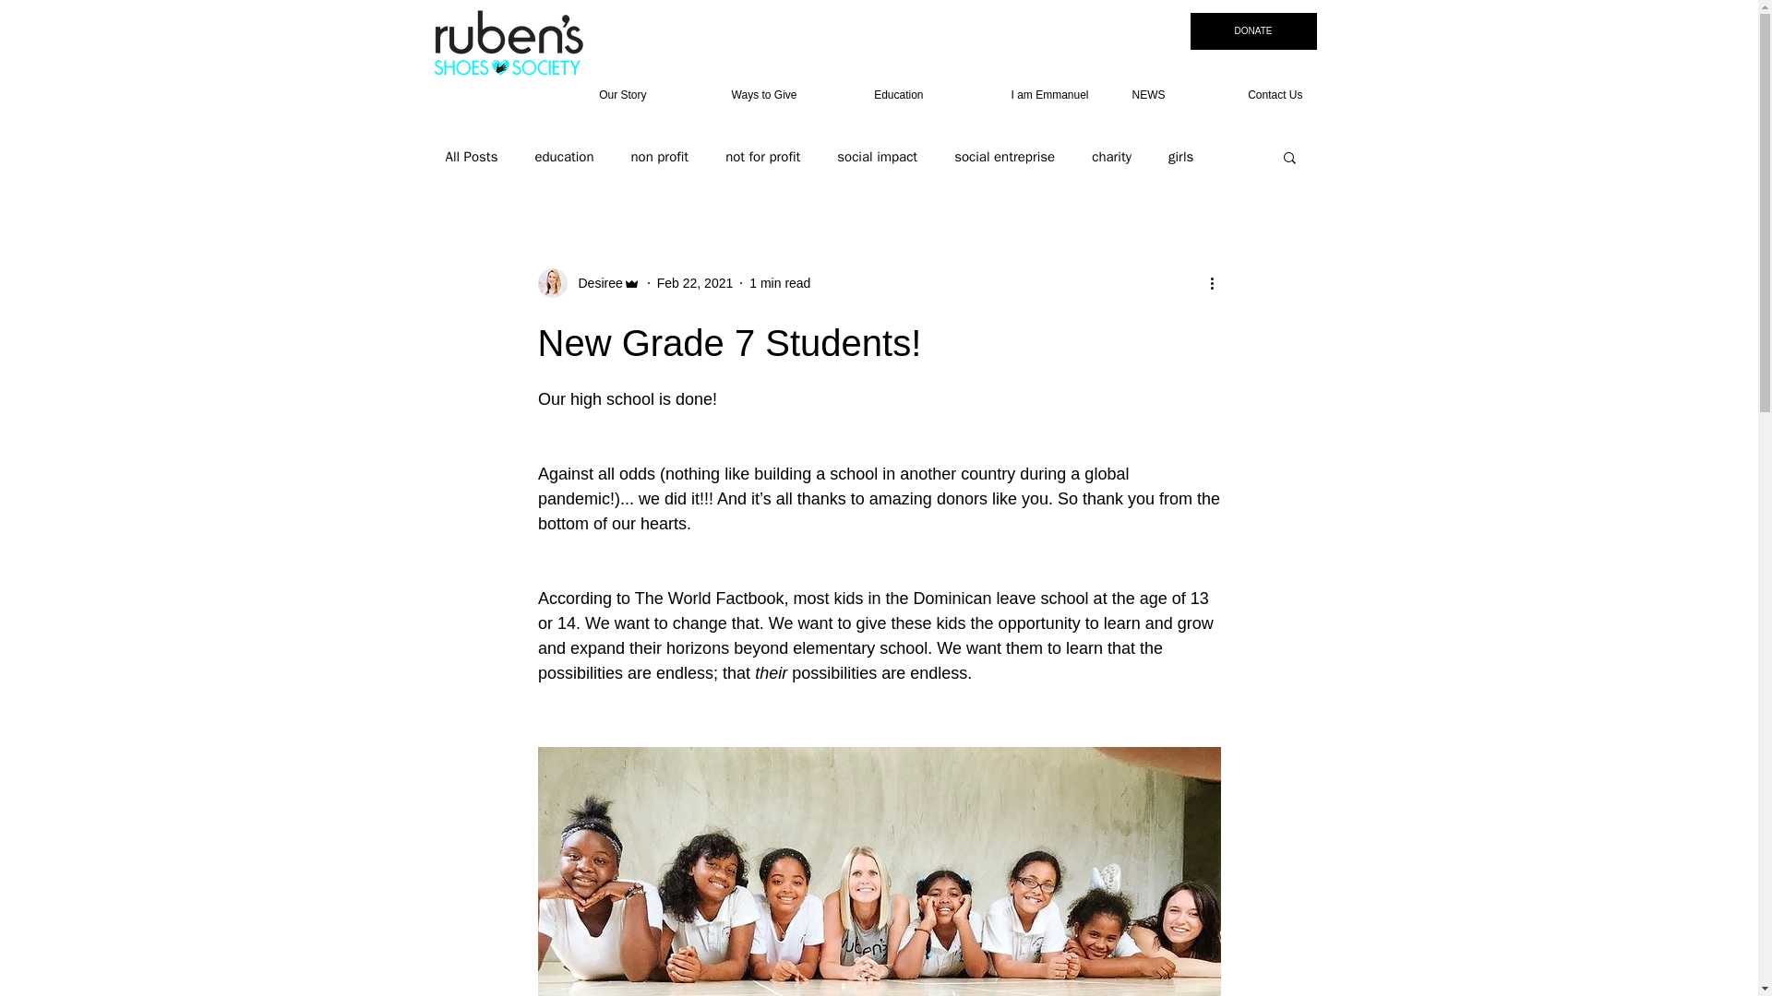 This screenshot has width=1772, height=996. Describe the element at coordinates (596, 95) in the screenshot. I see `Our Story` at that location.